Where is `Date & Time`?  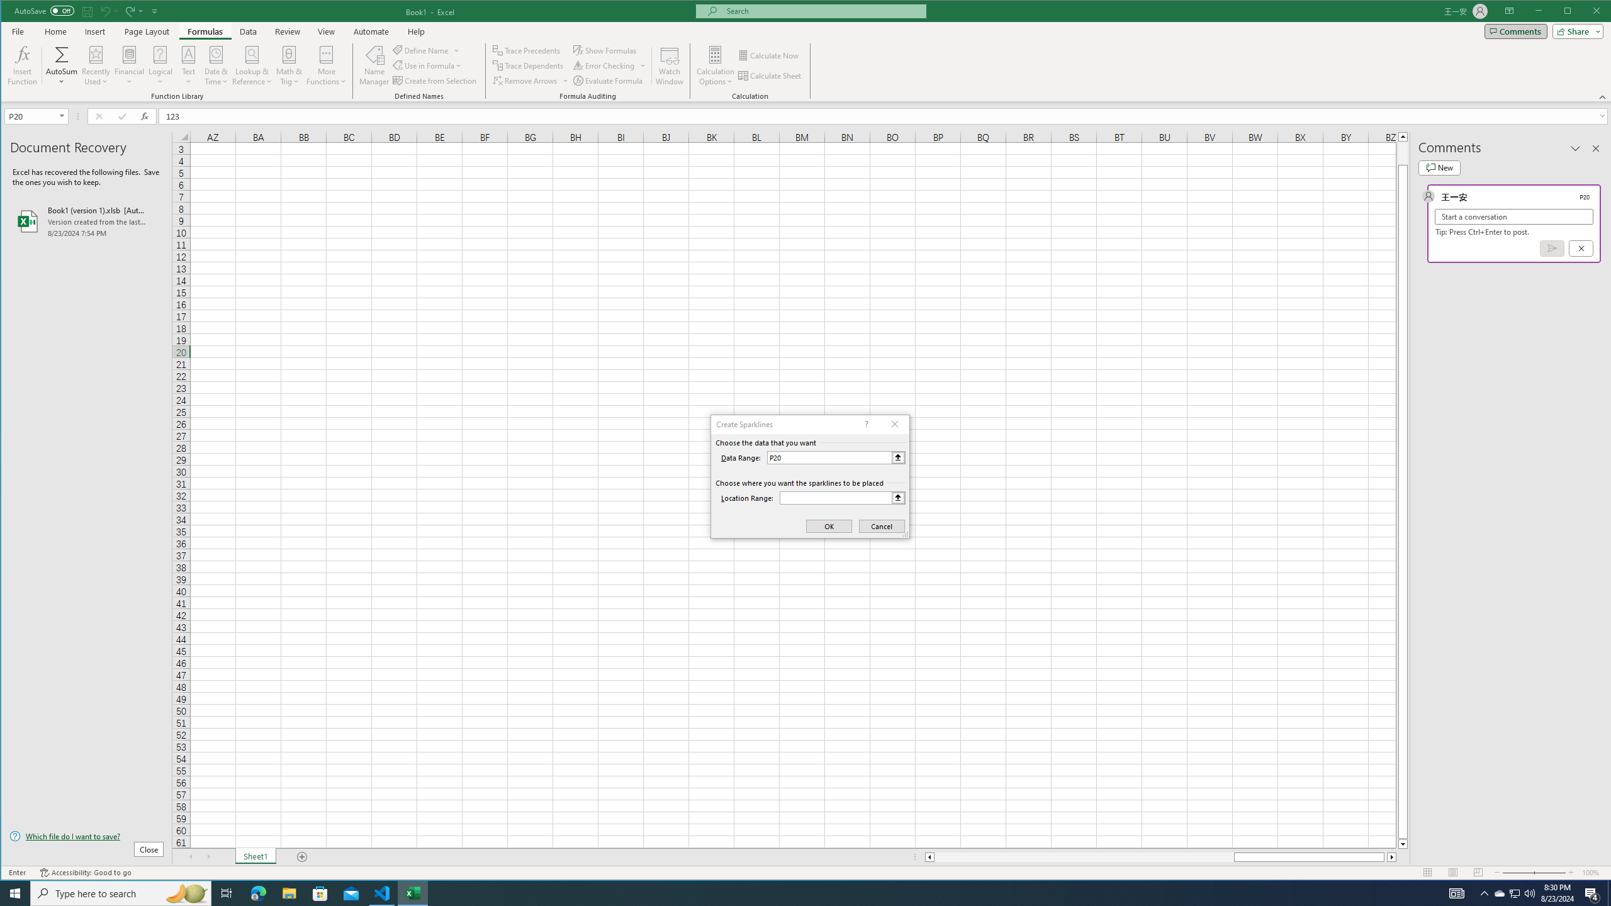 Date & Time is located at coordinates (216, 65).